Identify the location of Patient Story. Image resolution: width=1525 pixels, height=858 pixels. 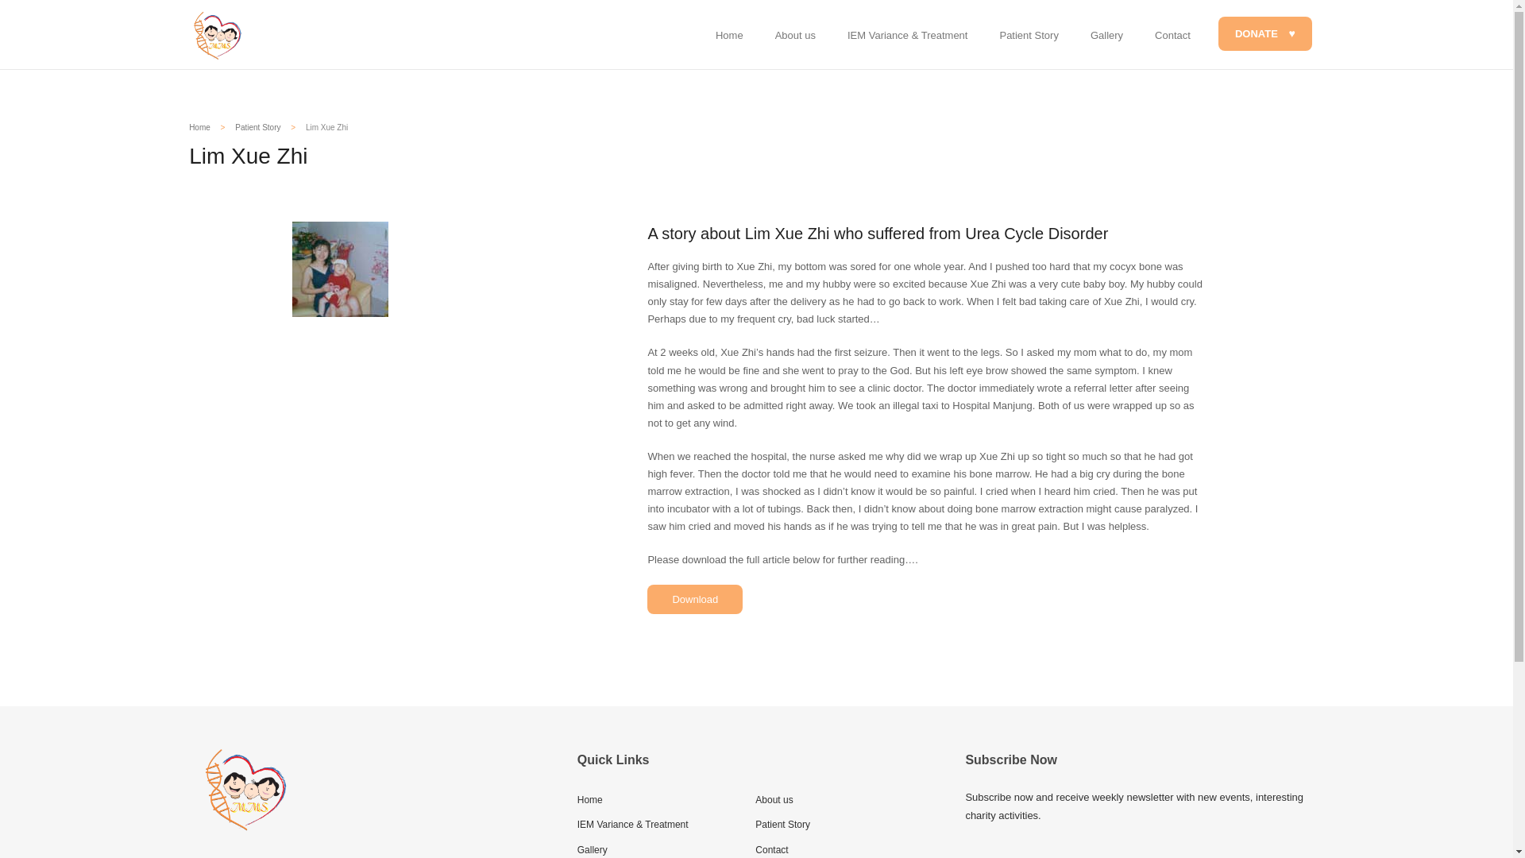
(1028, 35).